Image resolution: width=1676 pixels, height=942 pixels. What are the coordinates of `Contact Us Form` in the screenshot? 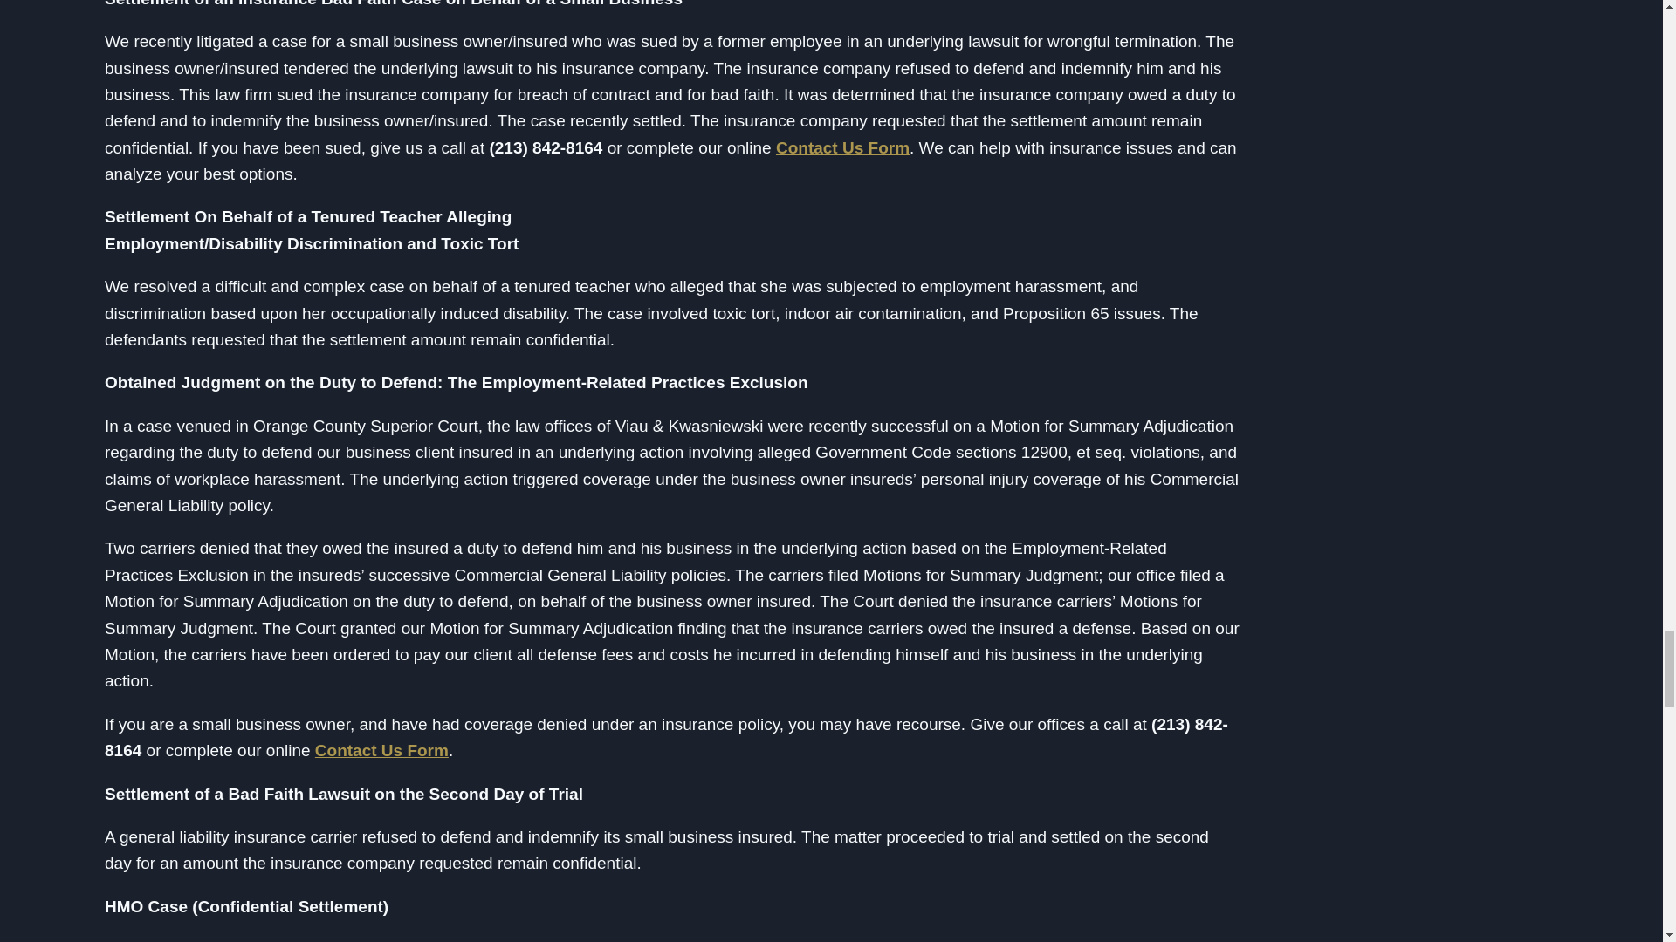 It's located at (842, 147).